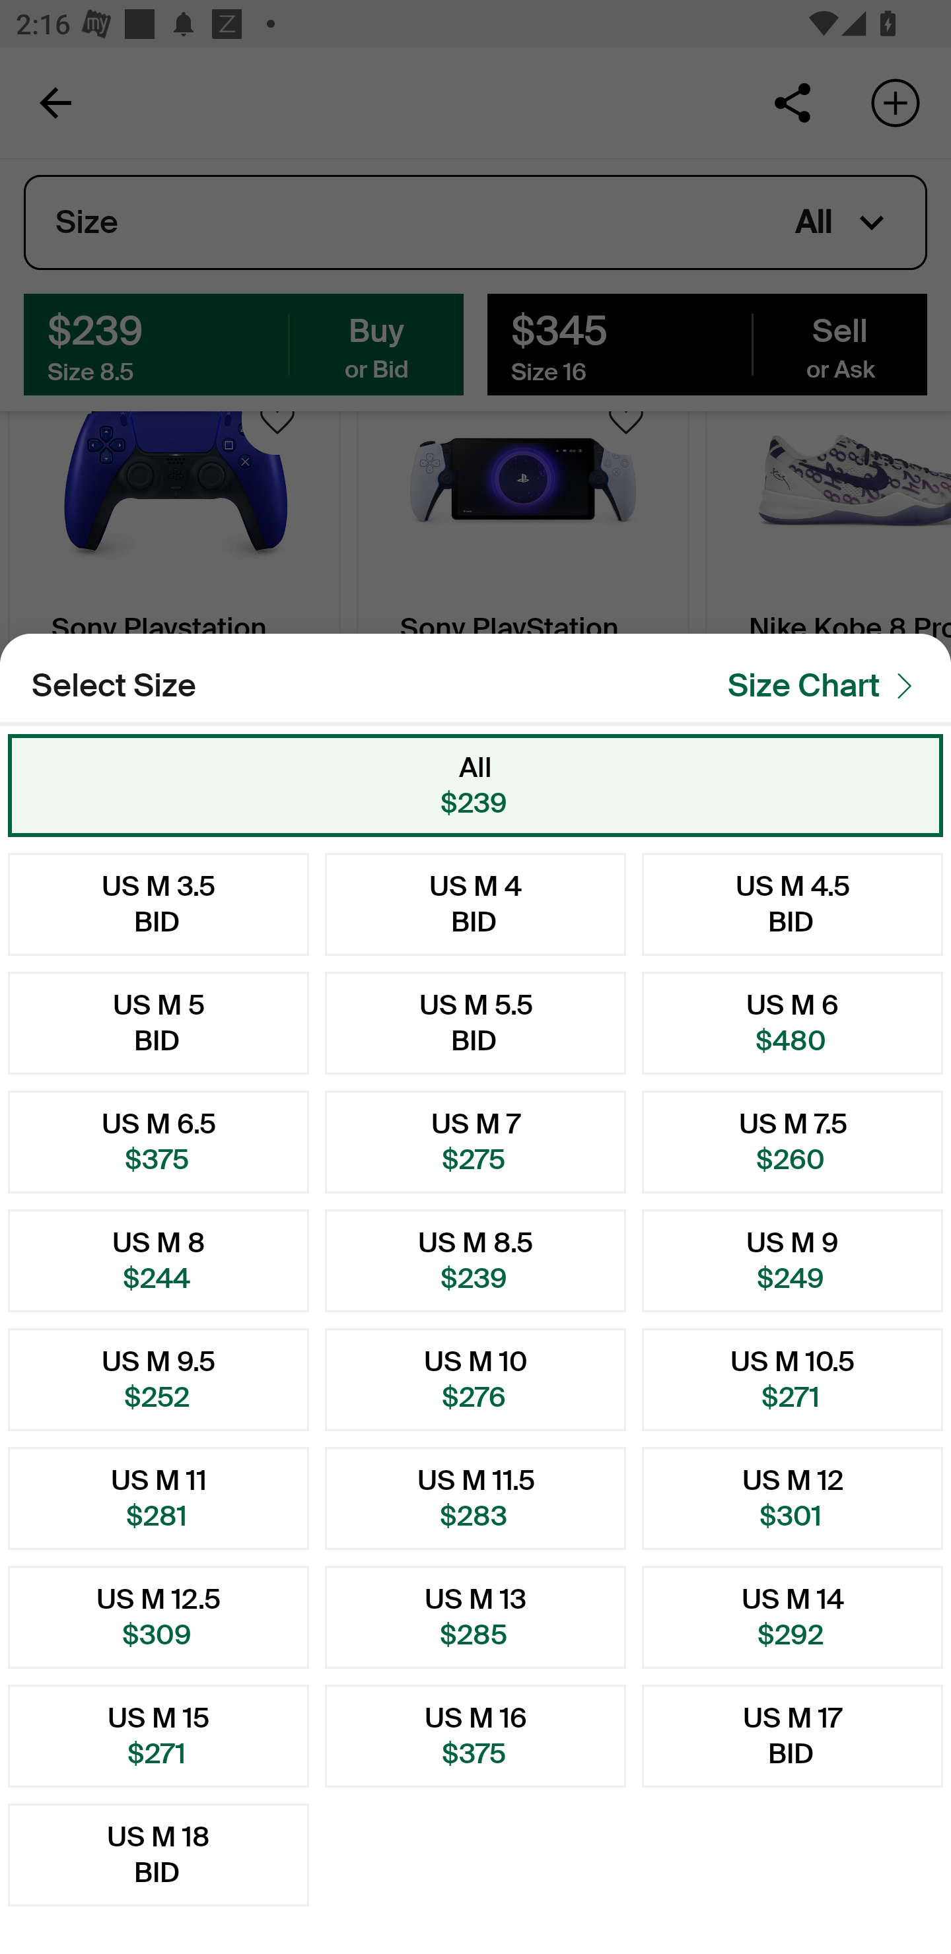 This screenshot has height=1954, width=951. Describe the element at coordinates (475, 903) in the screenshot. I see `US M 4 BID` at that location.